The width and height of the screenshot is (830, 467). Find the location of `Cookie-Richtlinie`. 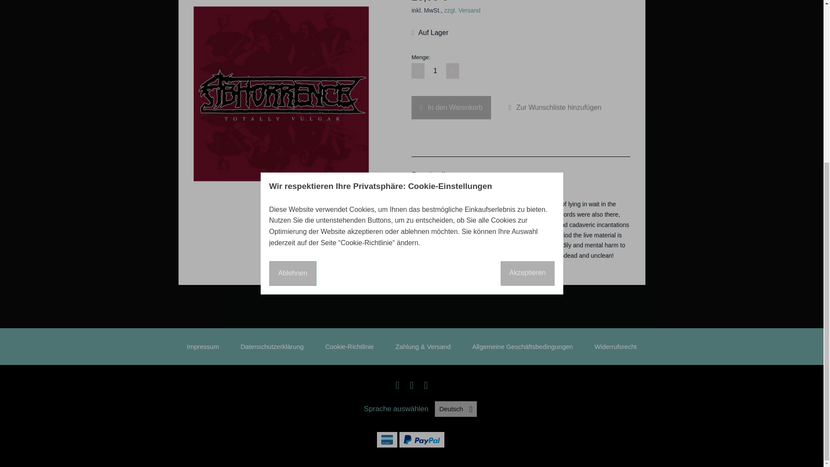

Cookie-Richtlinie is located at coordinates (349, 346).